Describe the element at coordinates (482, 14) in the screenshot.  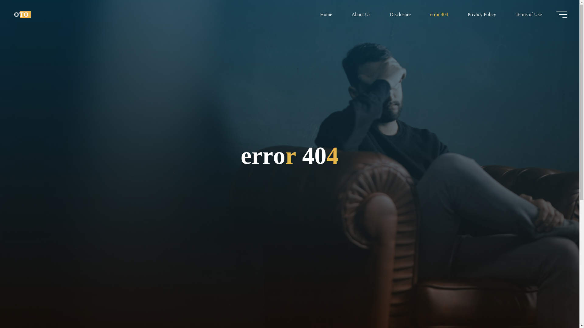
I see `Privacy Policy` at that location.